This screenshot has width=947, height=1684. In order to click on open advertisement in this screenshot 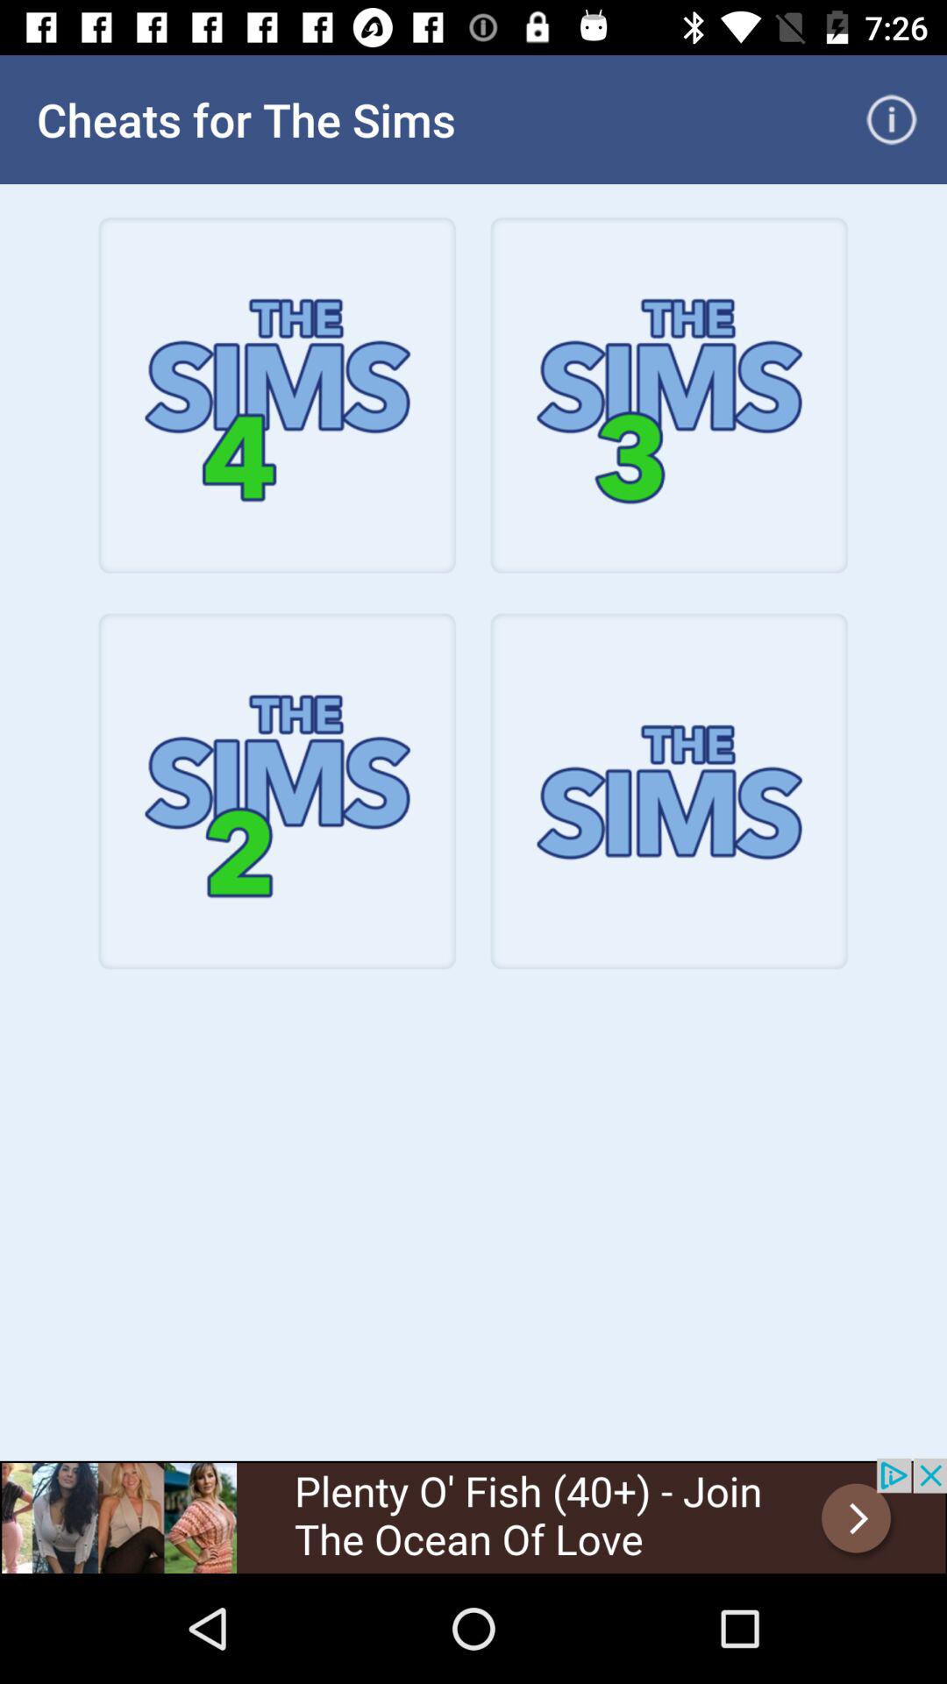, I will do `click(473, 1516)`.